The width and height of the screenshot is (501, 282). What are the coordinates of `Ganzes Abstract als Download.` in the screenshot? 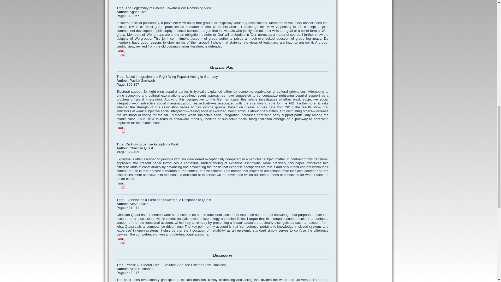 It's located at (122, 53).